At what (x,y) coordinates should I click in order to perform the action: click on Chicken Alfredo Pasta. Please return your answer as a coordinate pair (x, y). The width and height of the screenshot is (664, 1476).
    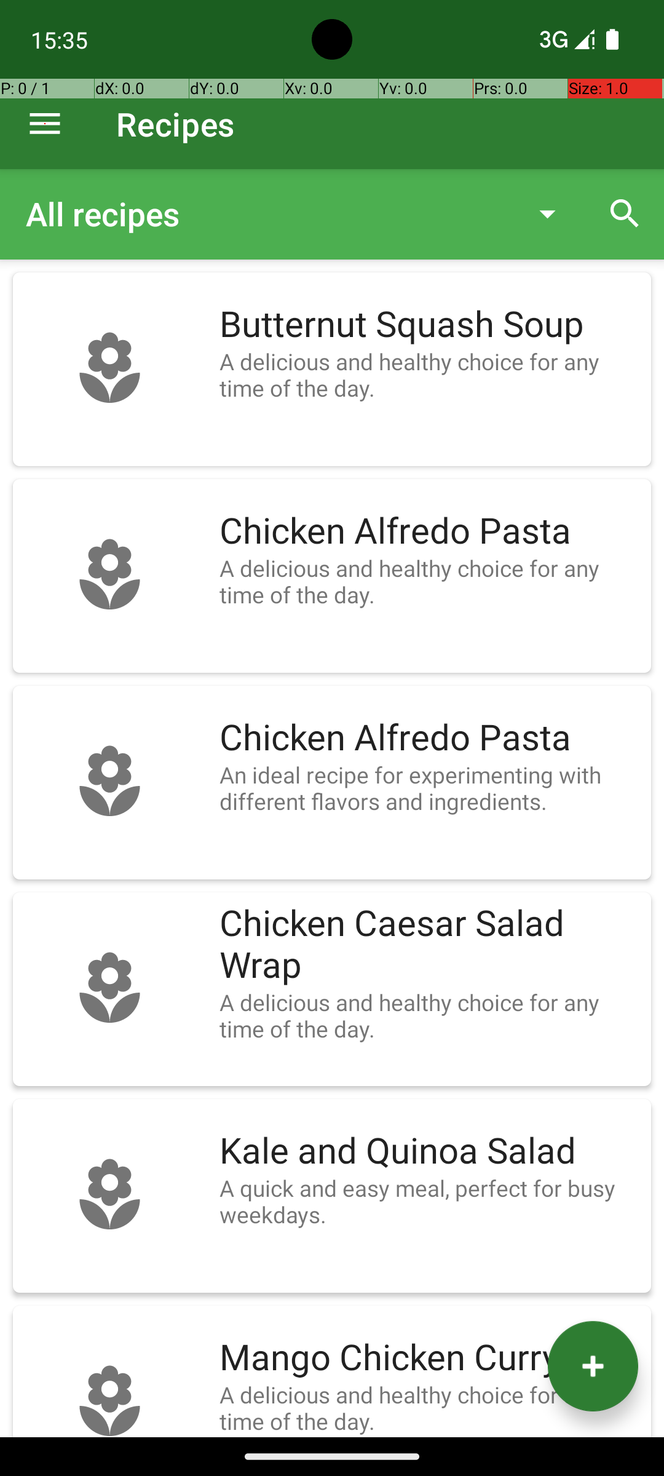
    Looking at the image, I should click on (429, 531).